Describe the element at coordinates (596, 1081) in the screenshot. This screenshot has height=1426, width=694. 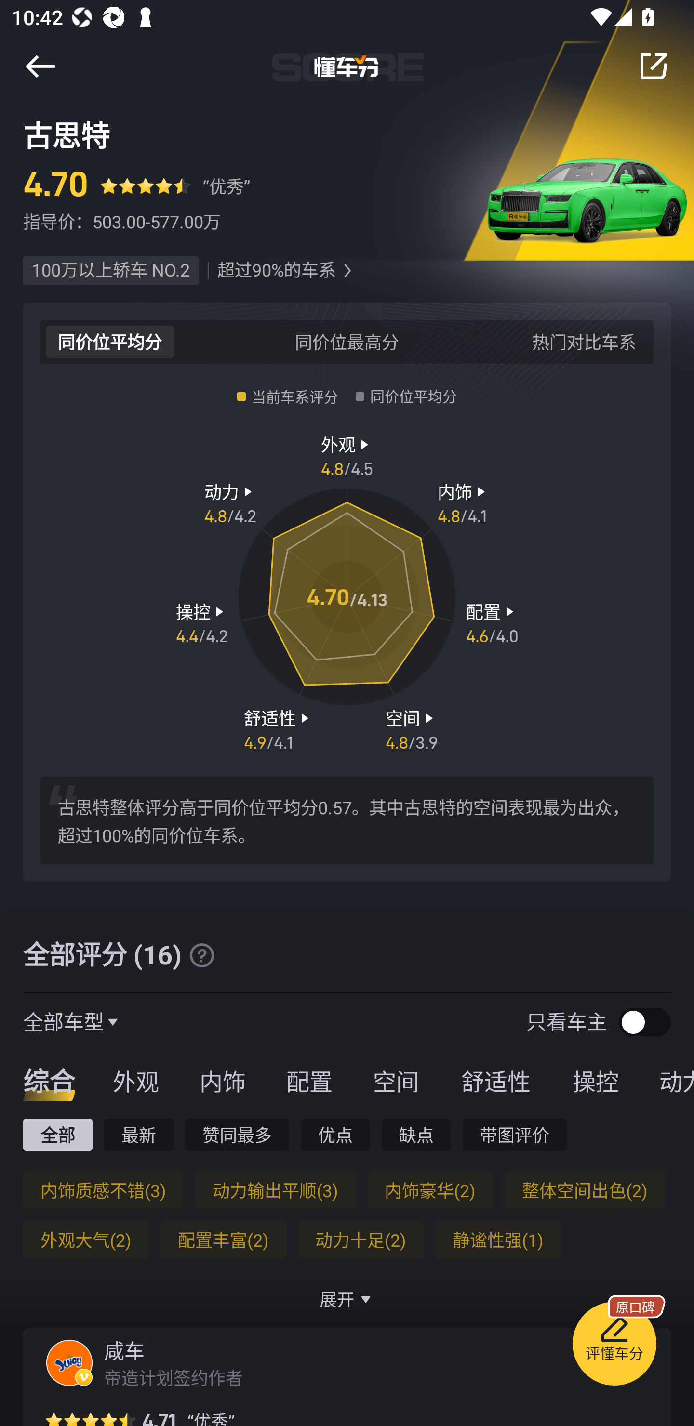
I see `操控` at that location.